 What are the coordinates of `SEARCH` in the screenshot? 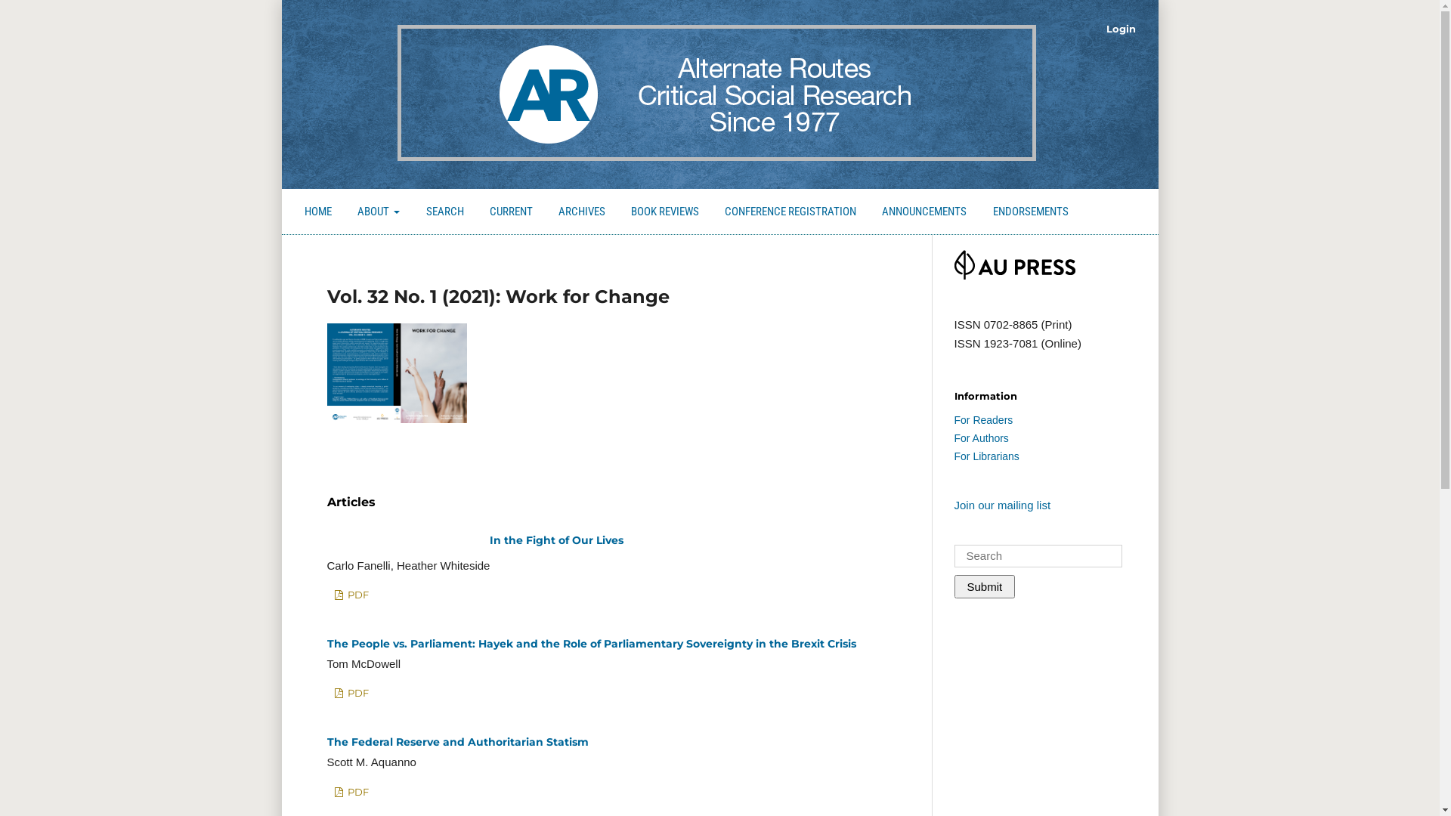 It's located at (444, 213).